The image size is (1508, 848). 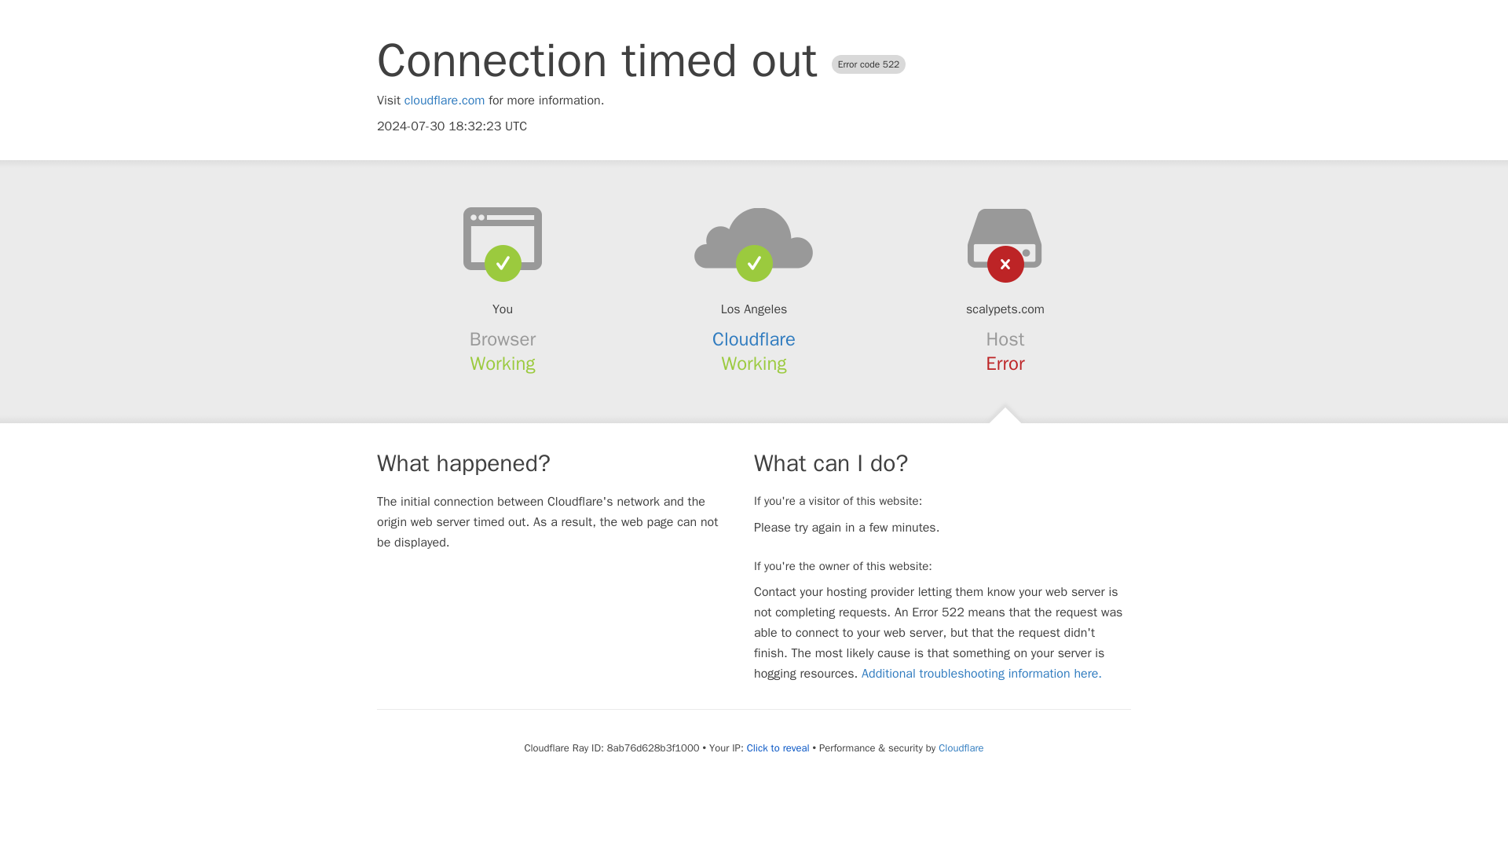 What do you see at coordinates (960, 747) in the screenshot?
I see `Cloudflare` at bounding box center [960, 747].